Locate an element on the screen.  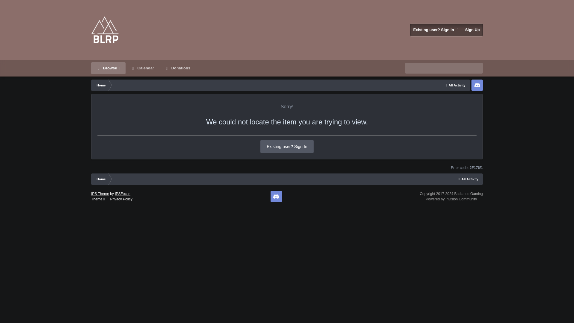
Home is located at coordinates (100, 85).